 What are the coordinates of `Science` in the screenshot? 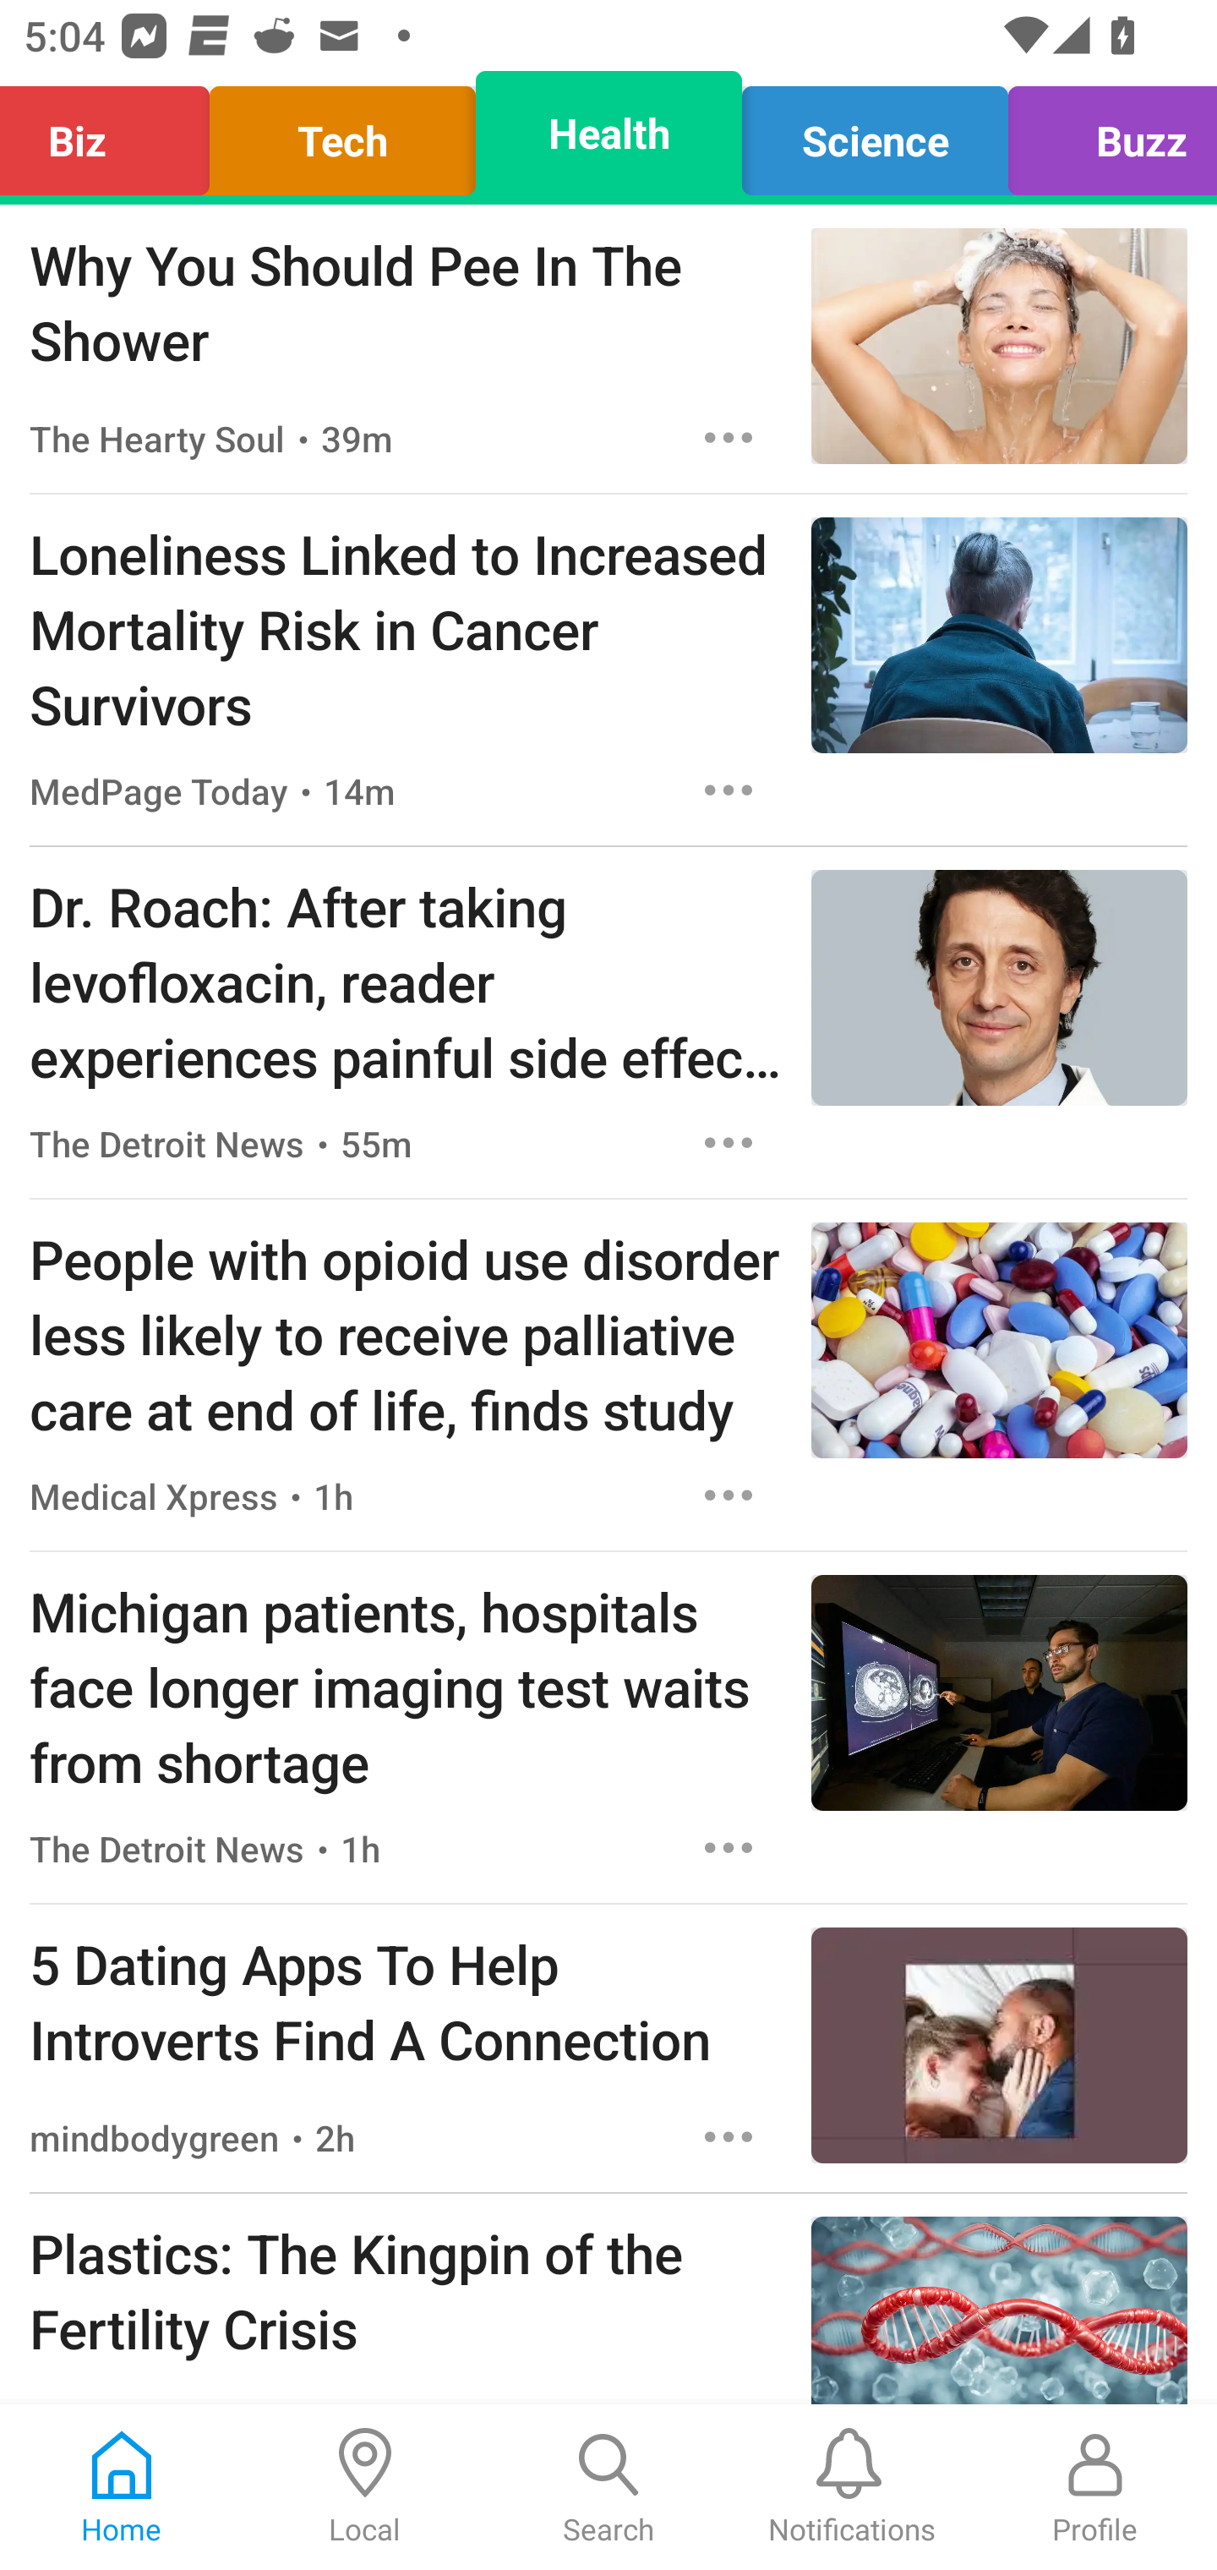 It's located at (874, 134).